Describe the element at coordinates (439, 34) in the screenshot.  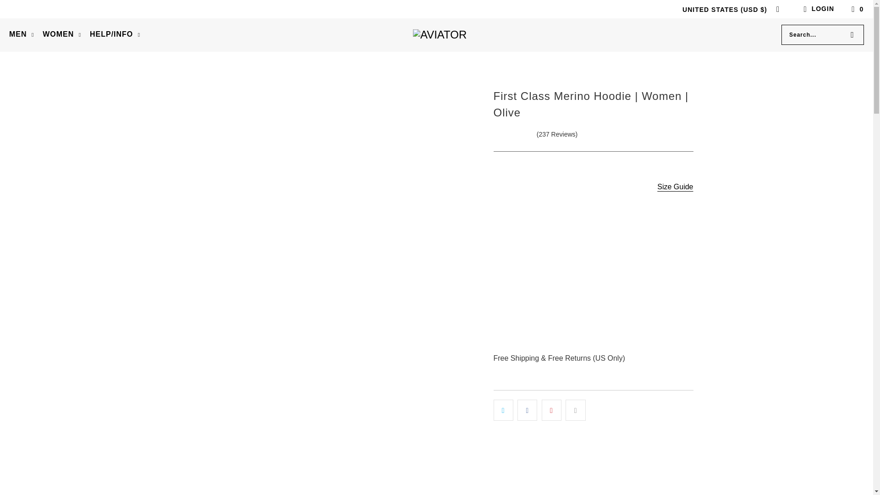
I see `Aviator` at that location.